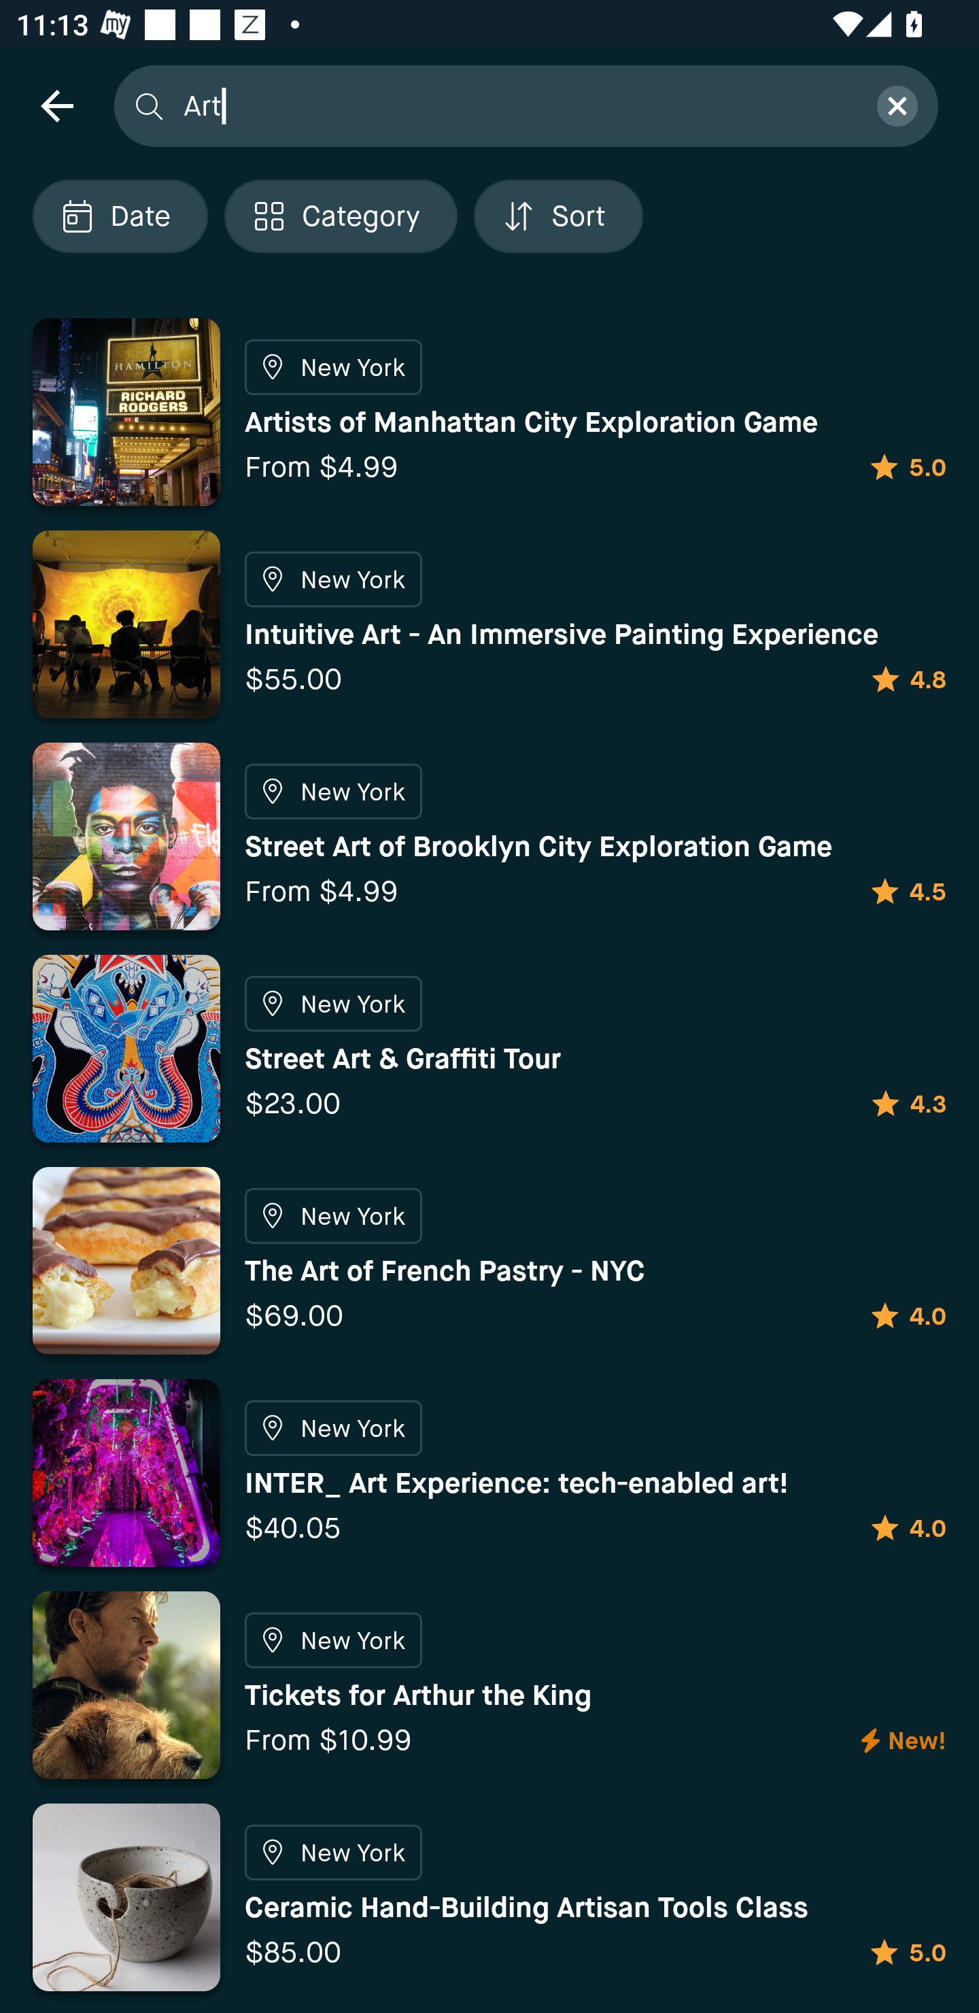  What do you see at coordinates (558, 216) in the screenshot?
I see `Localized description Sort` at bounding box center [558, 216].